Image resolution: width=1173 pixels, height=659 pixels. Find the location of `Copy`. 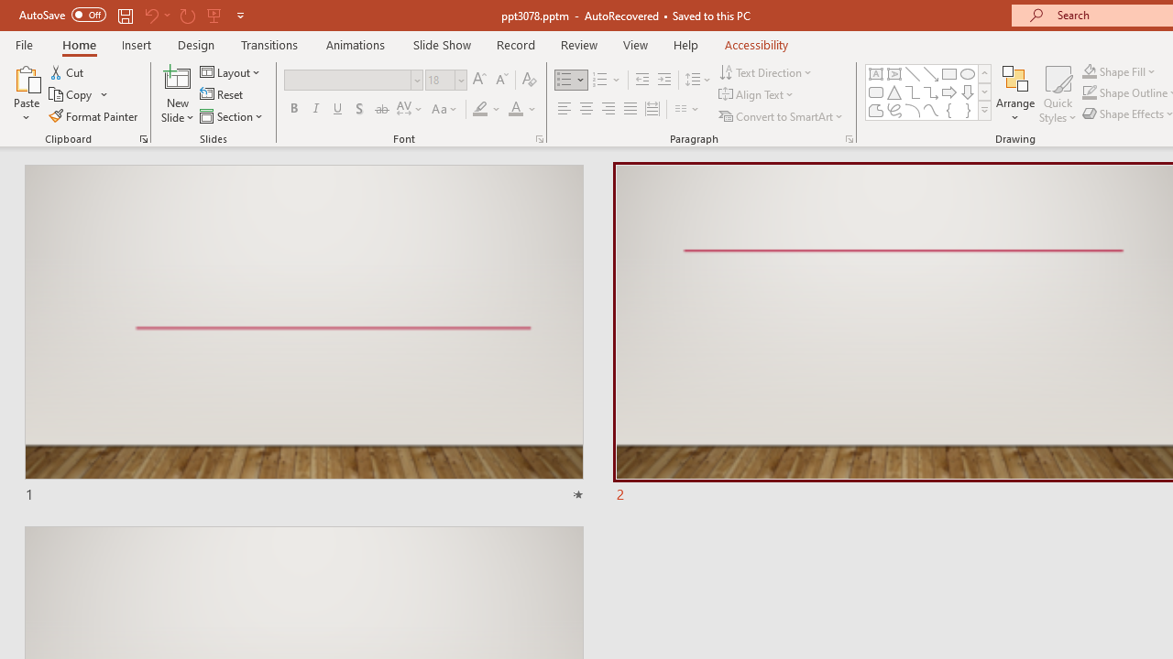

Copy is located at coordinates (79, 95).